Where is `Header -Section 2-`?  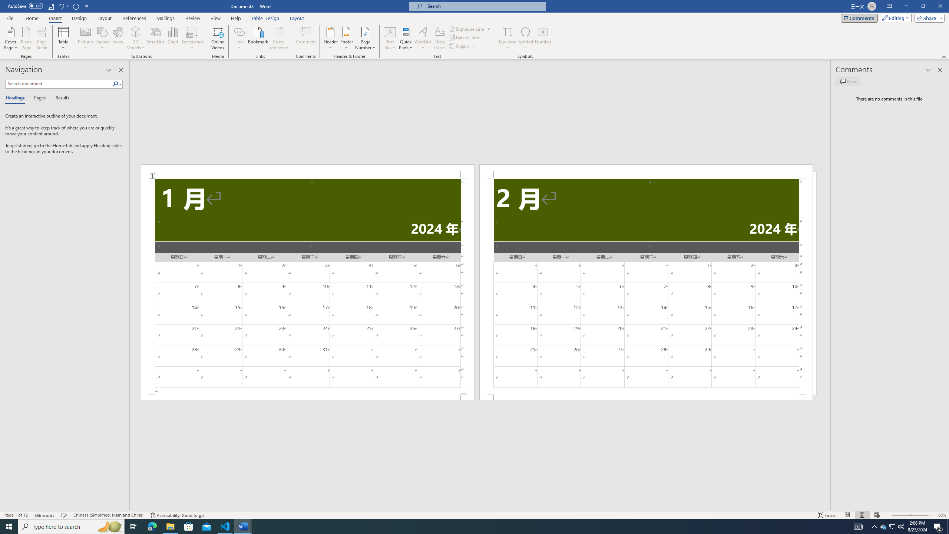
Header -Section 2- is located at coordinates (646, 171).